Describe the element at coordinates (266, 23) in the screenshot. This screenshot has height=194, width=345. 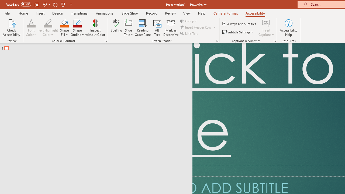
I see `Insert Captions` at that location.